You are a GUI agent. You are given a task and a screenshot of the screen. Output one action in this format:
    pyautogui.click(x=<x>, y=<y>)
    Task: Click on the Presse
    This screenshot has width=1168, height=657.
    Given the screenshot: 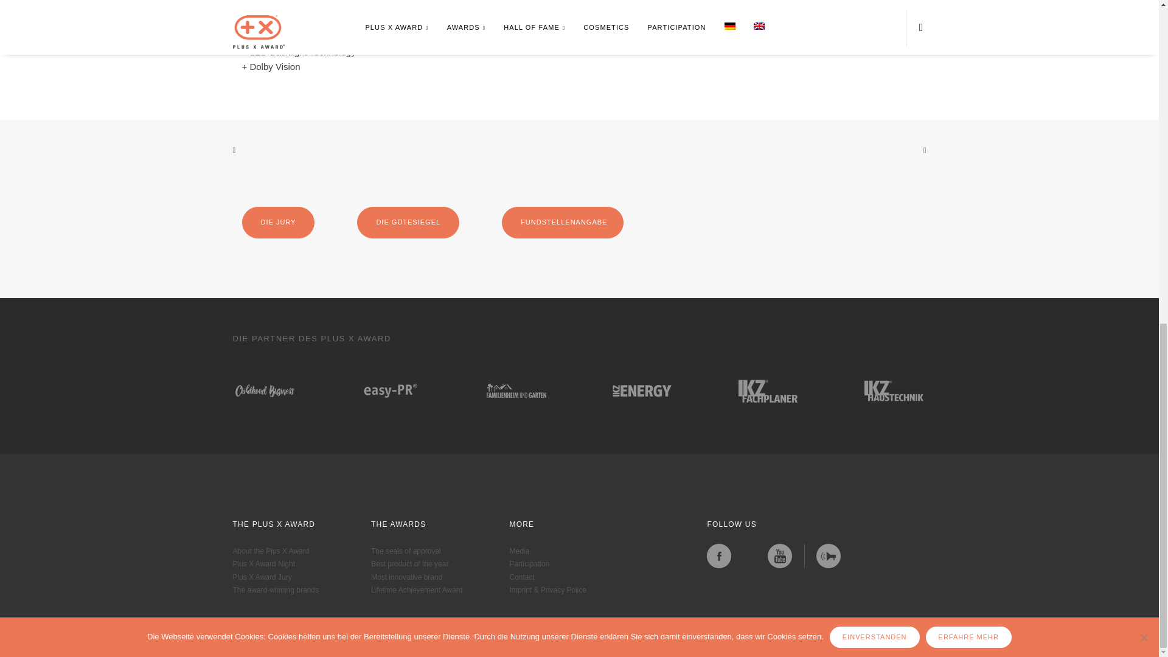 What is the action you would take?
    pyautogui.click(x=829, y=556)
    